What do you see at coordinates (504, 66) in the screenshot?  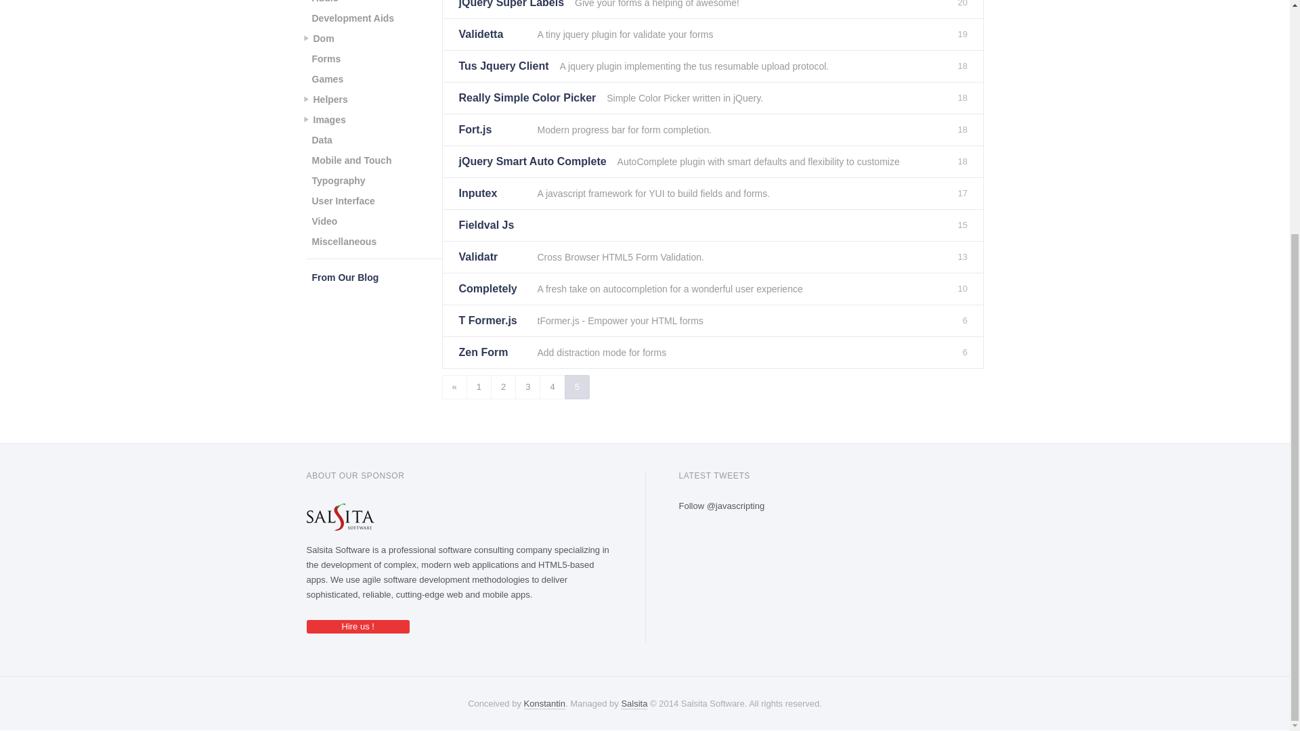 I see `Tus Jquery Client` at bounding box center [504, 66].